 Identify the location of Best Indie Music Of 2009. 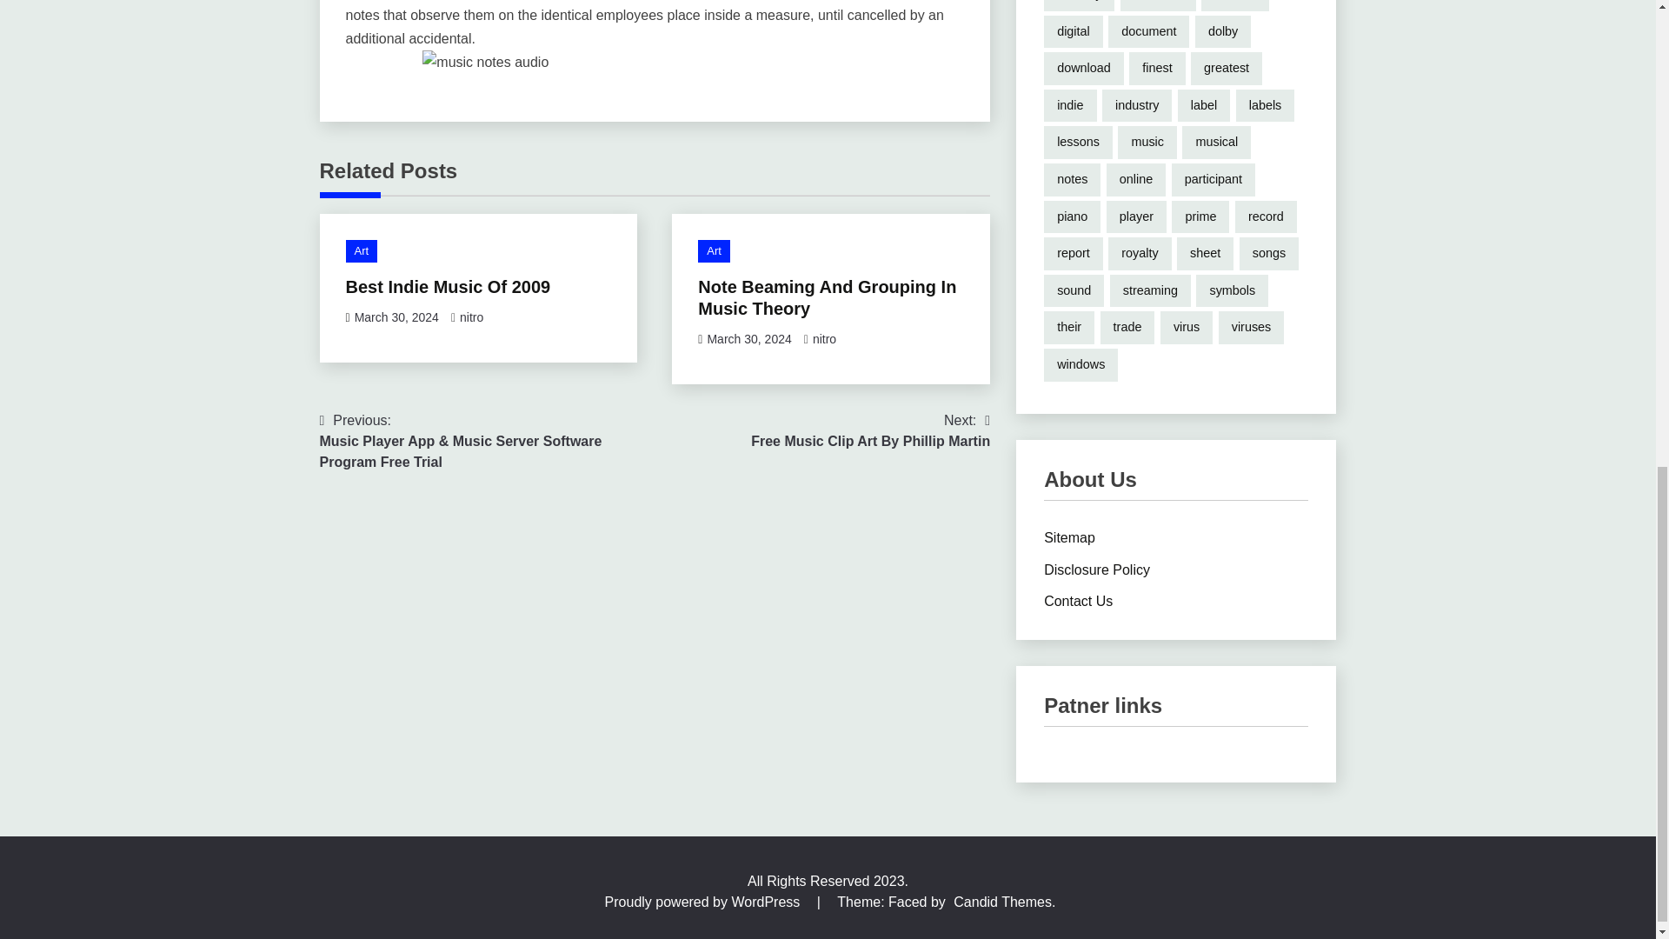
(362, 251).